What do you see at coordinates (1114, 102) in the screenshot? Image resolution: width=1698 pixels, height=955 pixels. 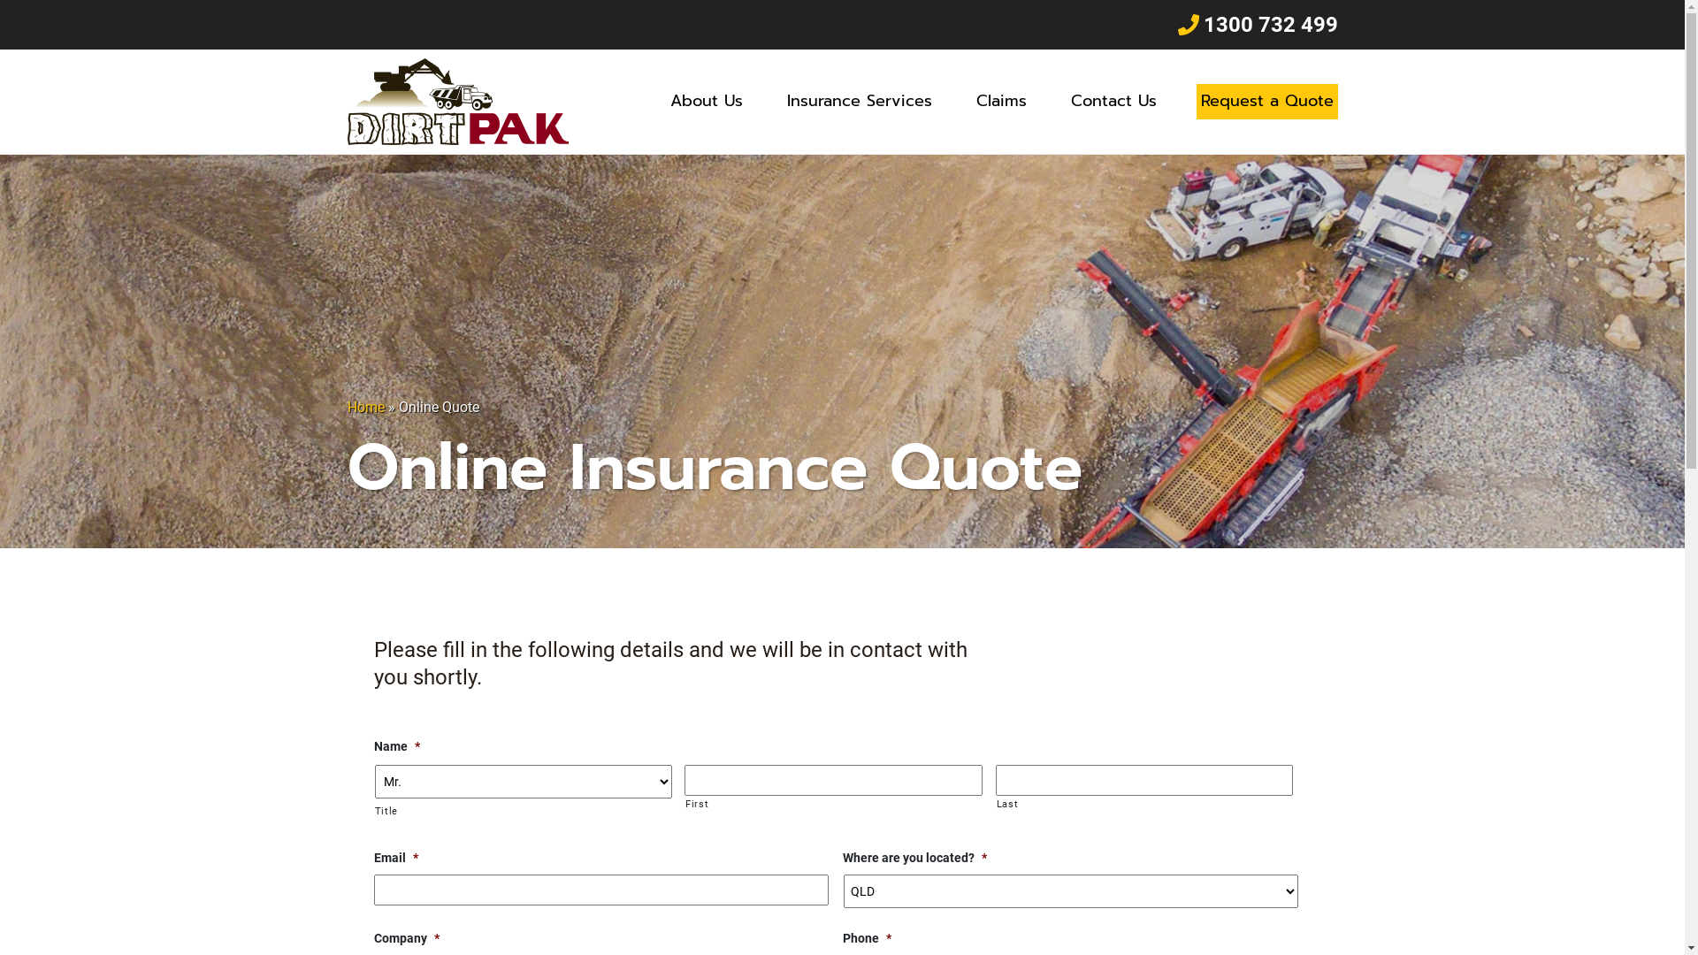 I see `Contact Us` at bounding box center [1114, 102].